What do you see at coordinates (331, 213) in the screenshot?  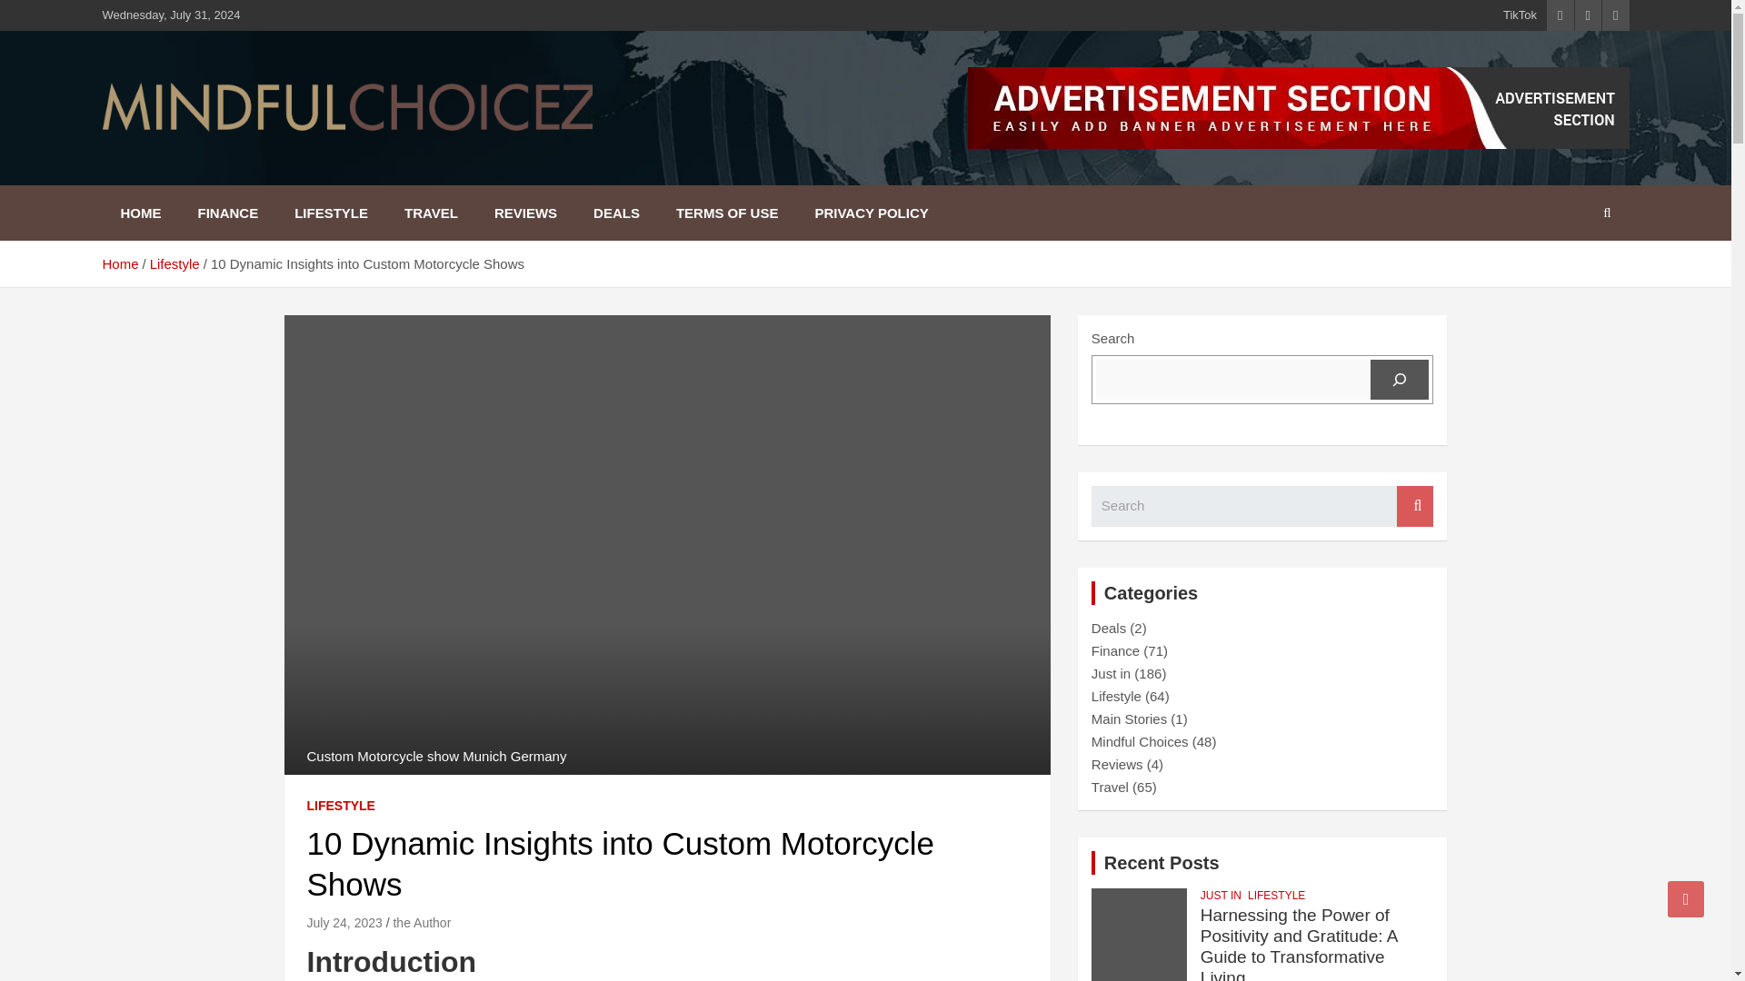 I see `LIFESTYLE` at bounding box center [331, 213].